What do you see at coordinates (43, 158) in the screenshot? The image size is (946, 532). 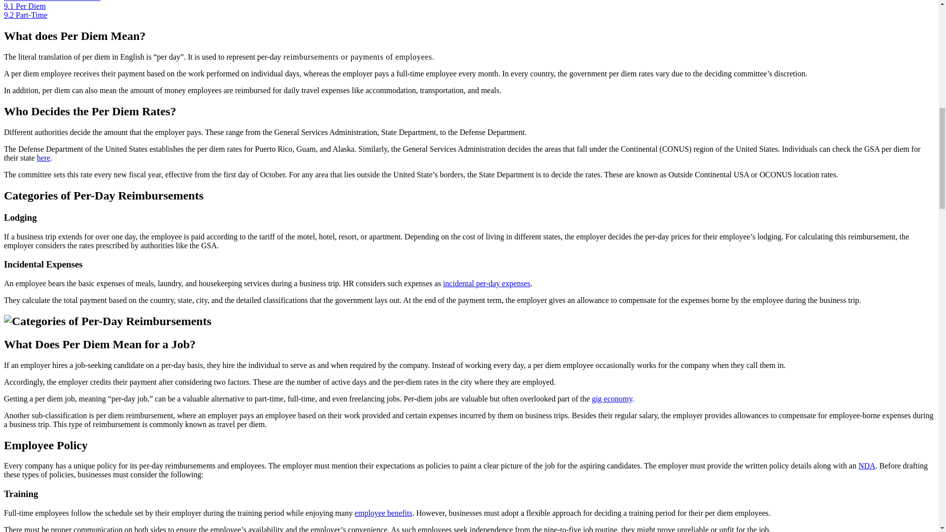 I see `here` at bounding box center [43, 158].